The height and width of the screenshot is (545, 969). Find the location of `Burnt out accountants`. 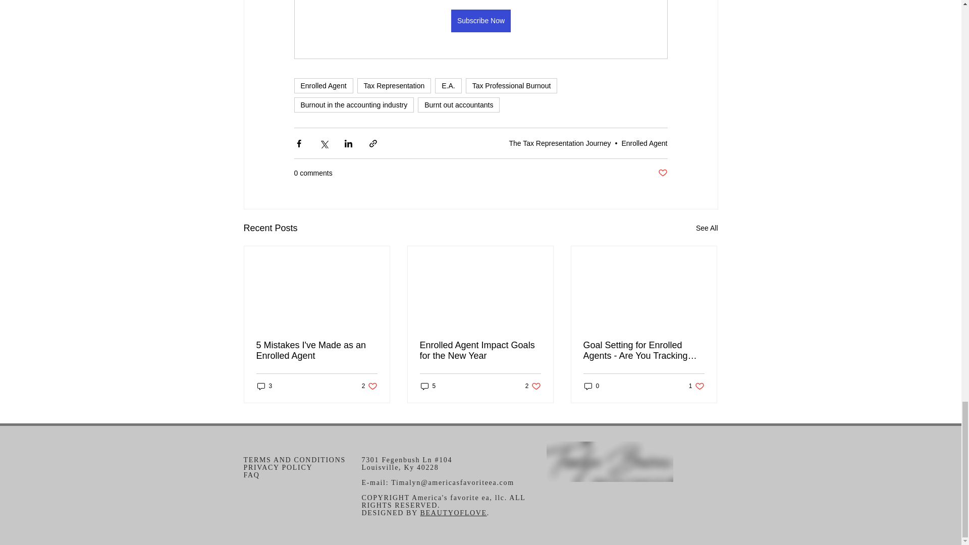

Burnt out accountants is located at coordinates (458, 105).